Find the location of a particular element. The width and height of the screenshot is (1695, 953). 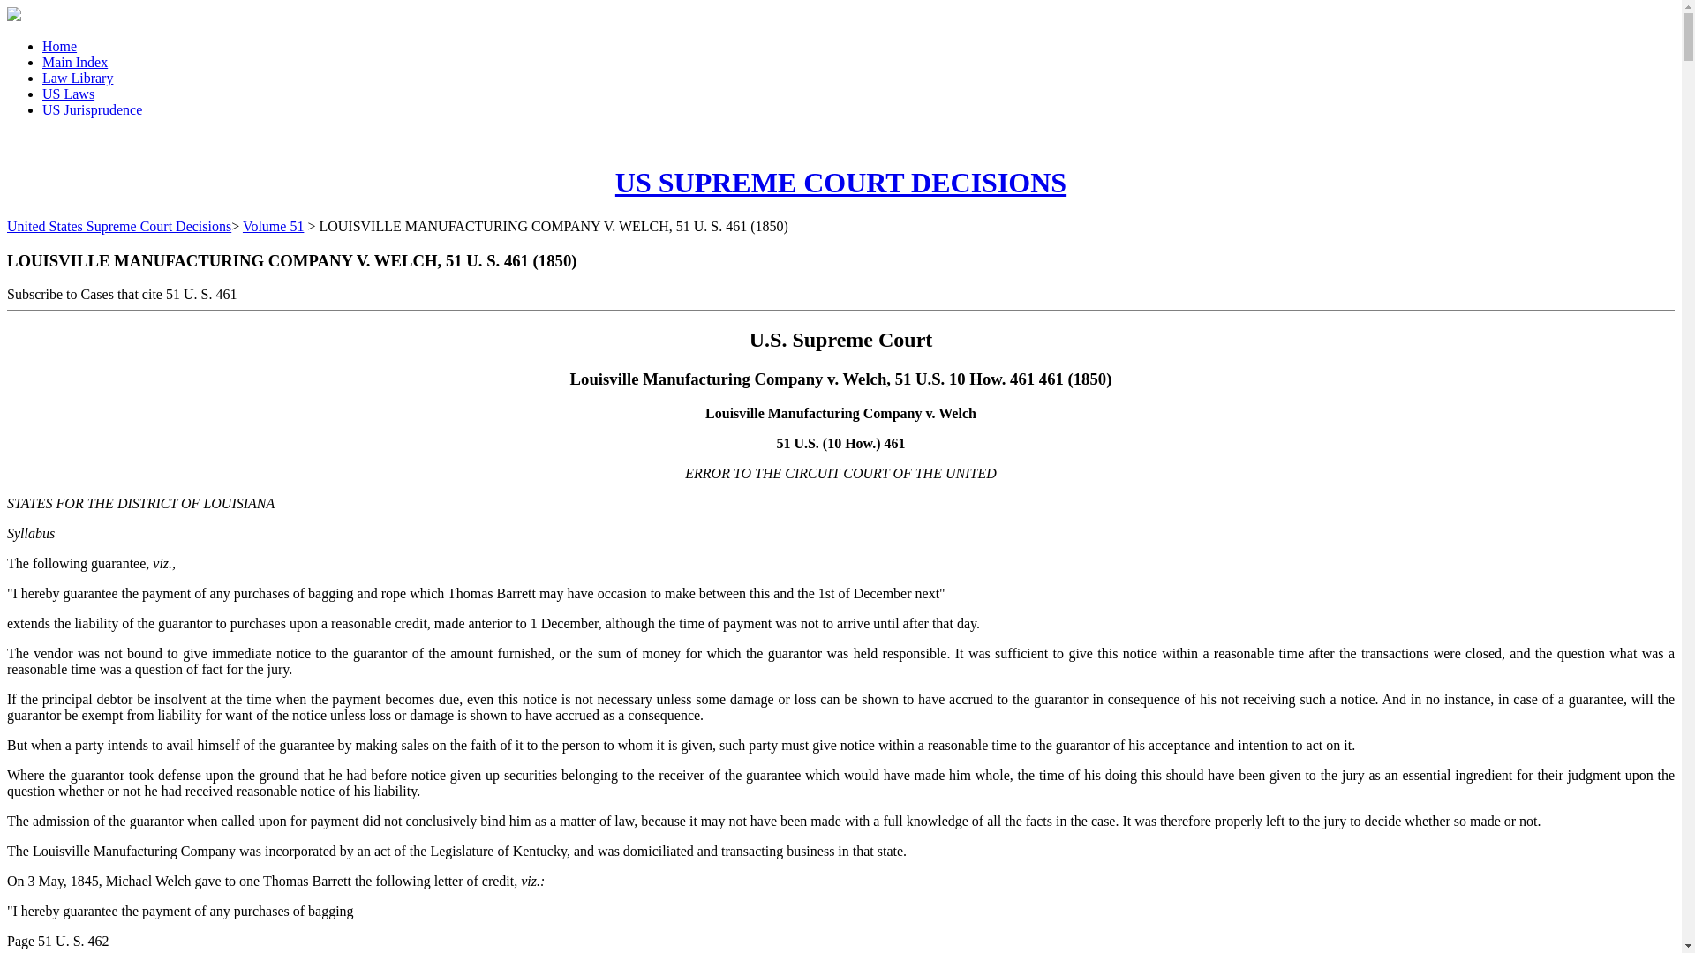

Law Library is located at coordinates (78, 78).